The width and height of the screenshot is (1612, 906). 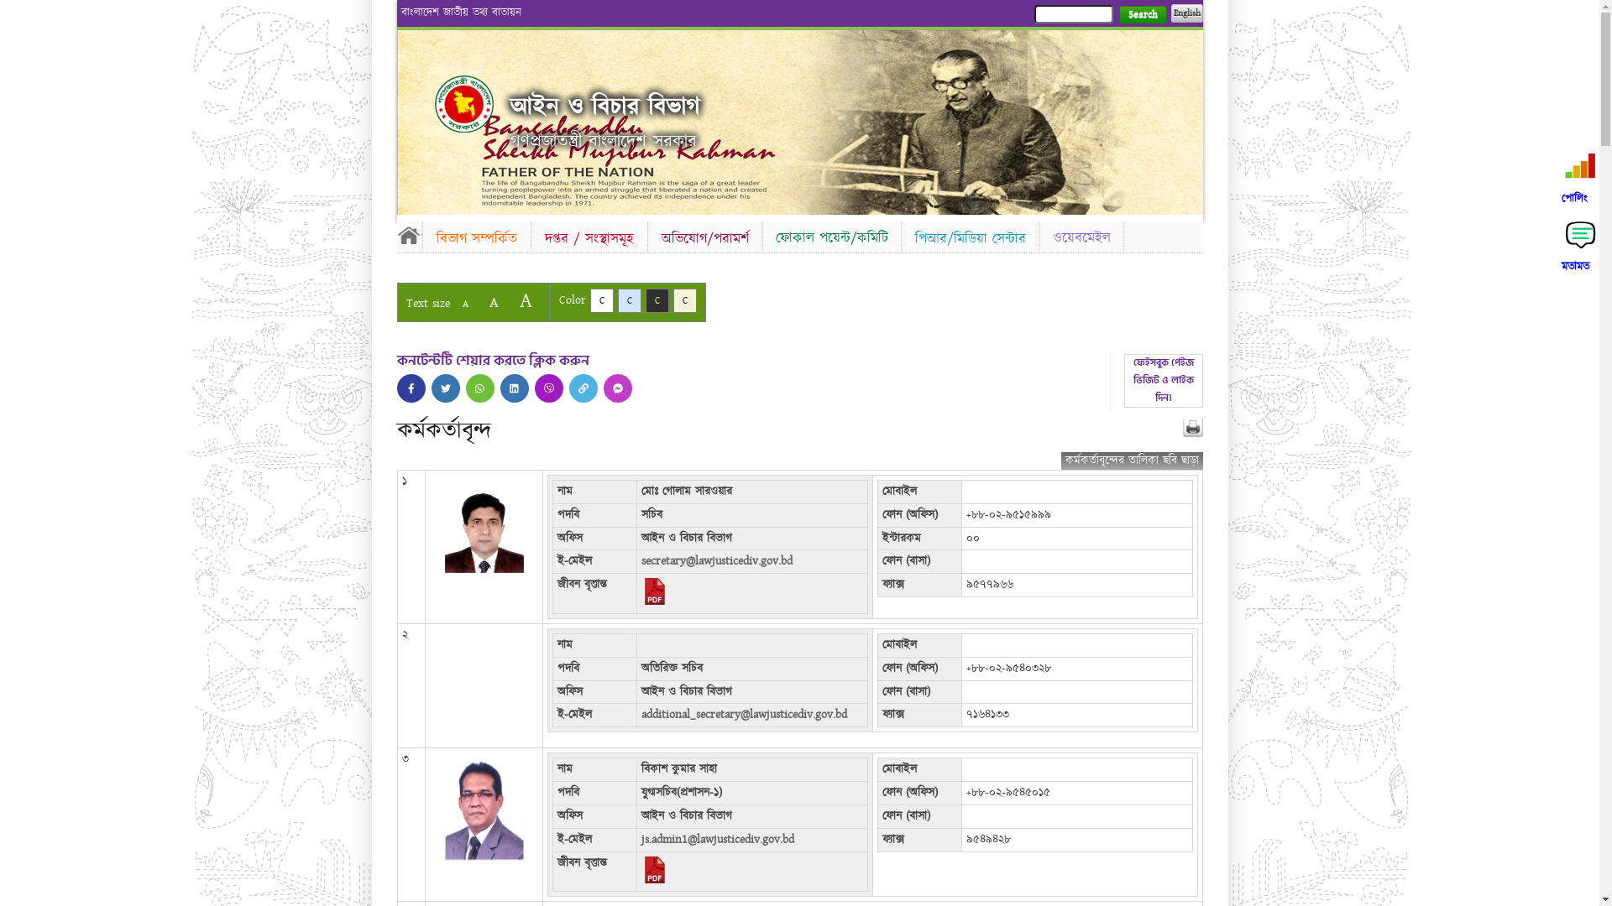 I want to click on secretary@lawjusticediv.gov.bd, so click(x=717, y=561).